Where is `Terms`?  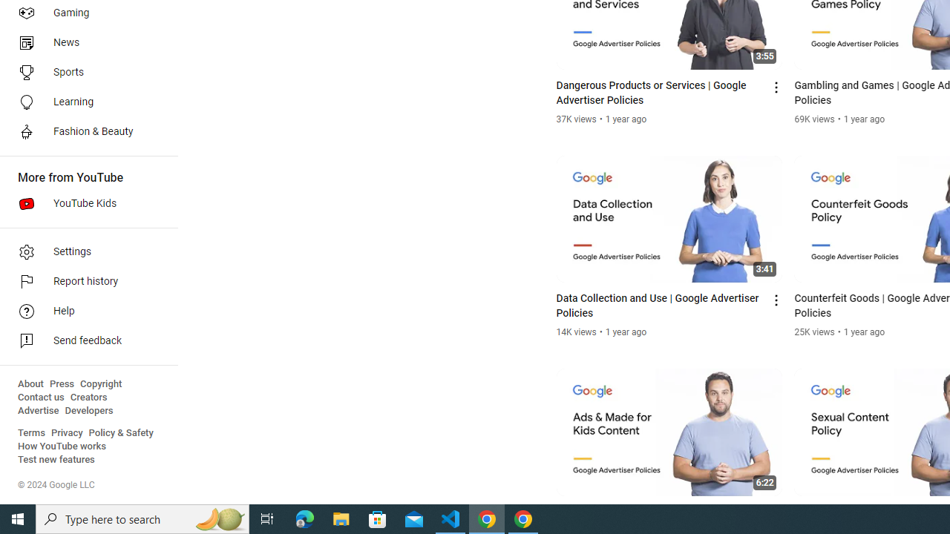 Terms is located at coordinates (31, 433).